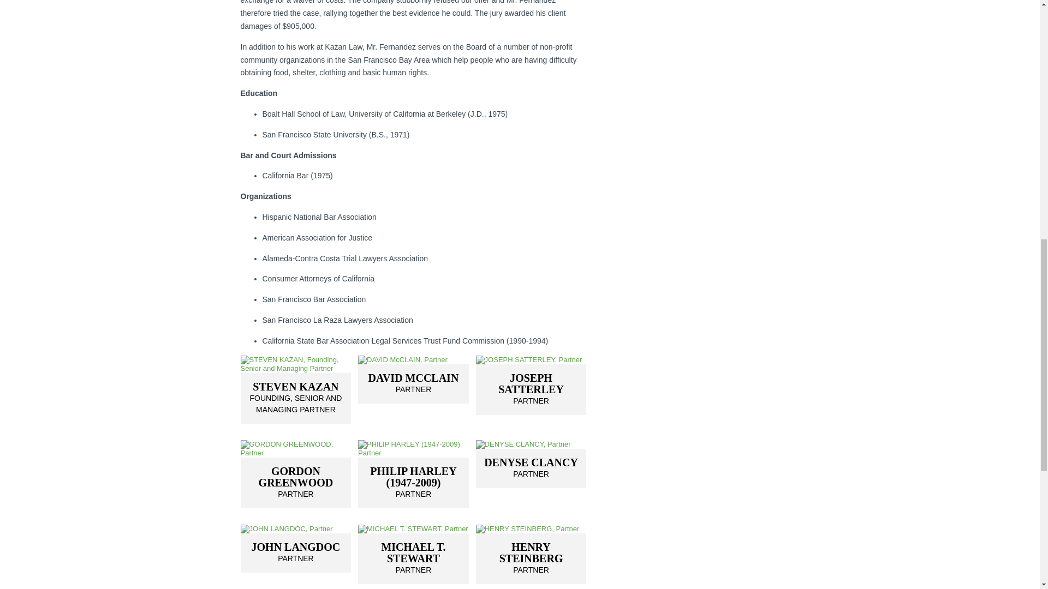 The width and height of the screenshot is (1048, 589). Describe the element at coordinates (295, 553) in the screenshot. I see `STEVEN KAZAN, Founding, Senior and Managing Partner` at that location.